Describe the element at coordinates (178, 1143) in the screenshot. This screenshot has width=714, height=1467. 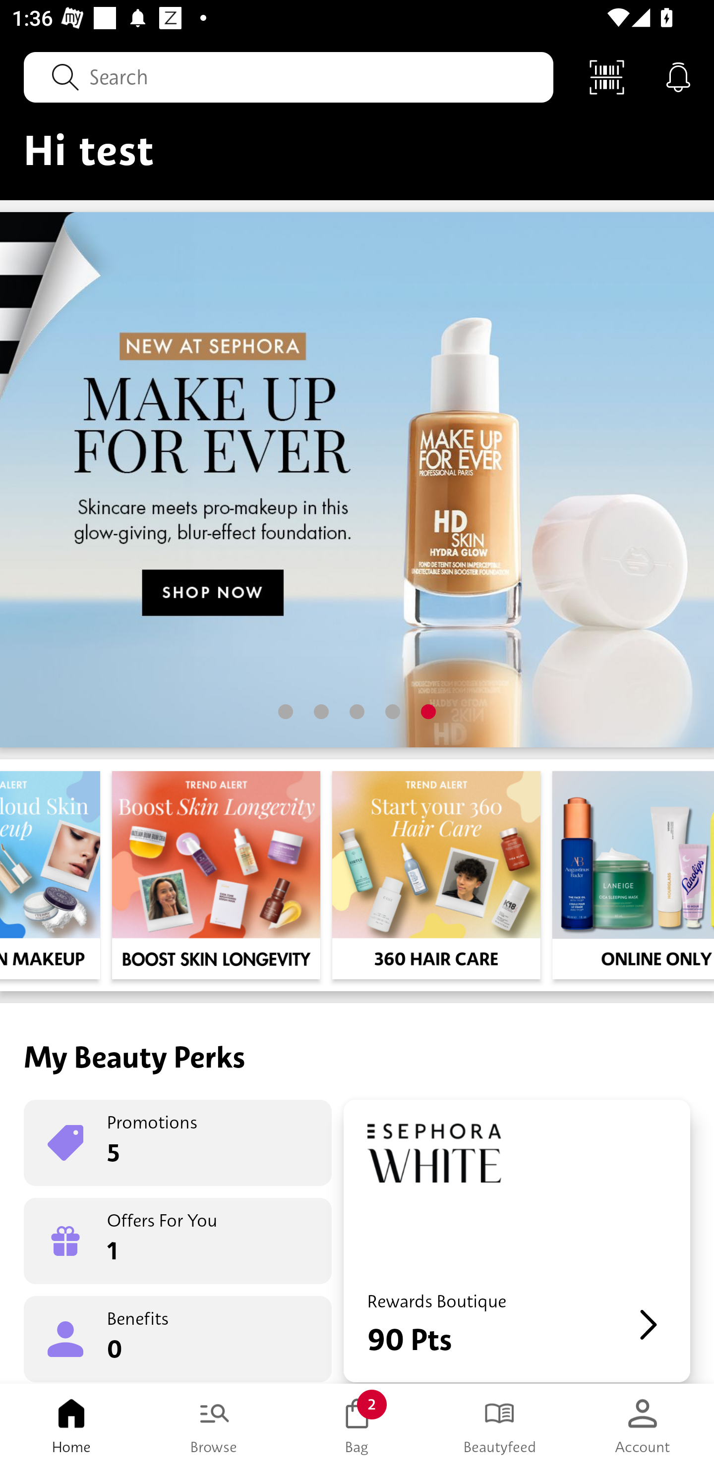
I see `Promotions 5` at that location.